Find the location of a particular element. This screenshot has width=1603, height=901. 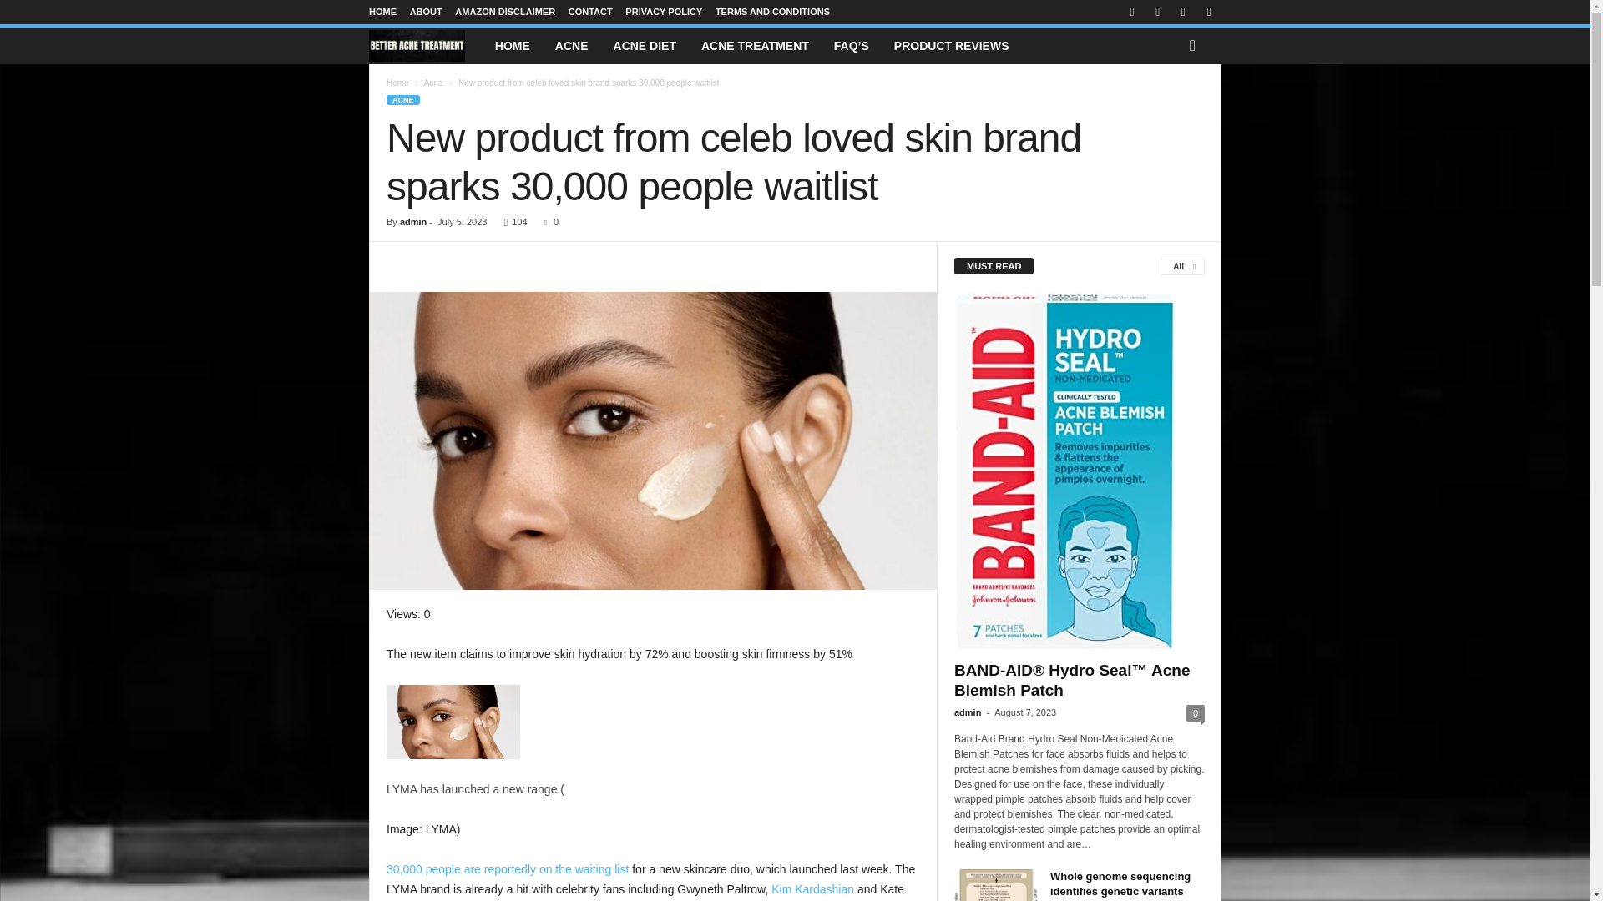

HOME is located at coordinates (513, 45).